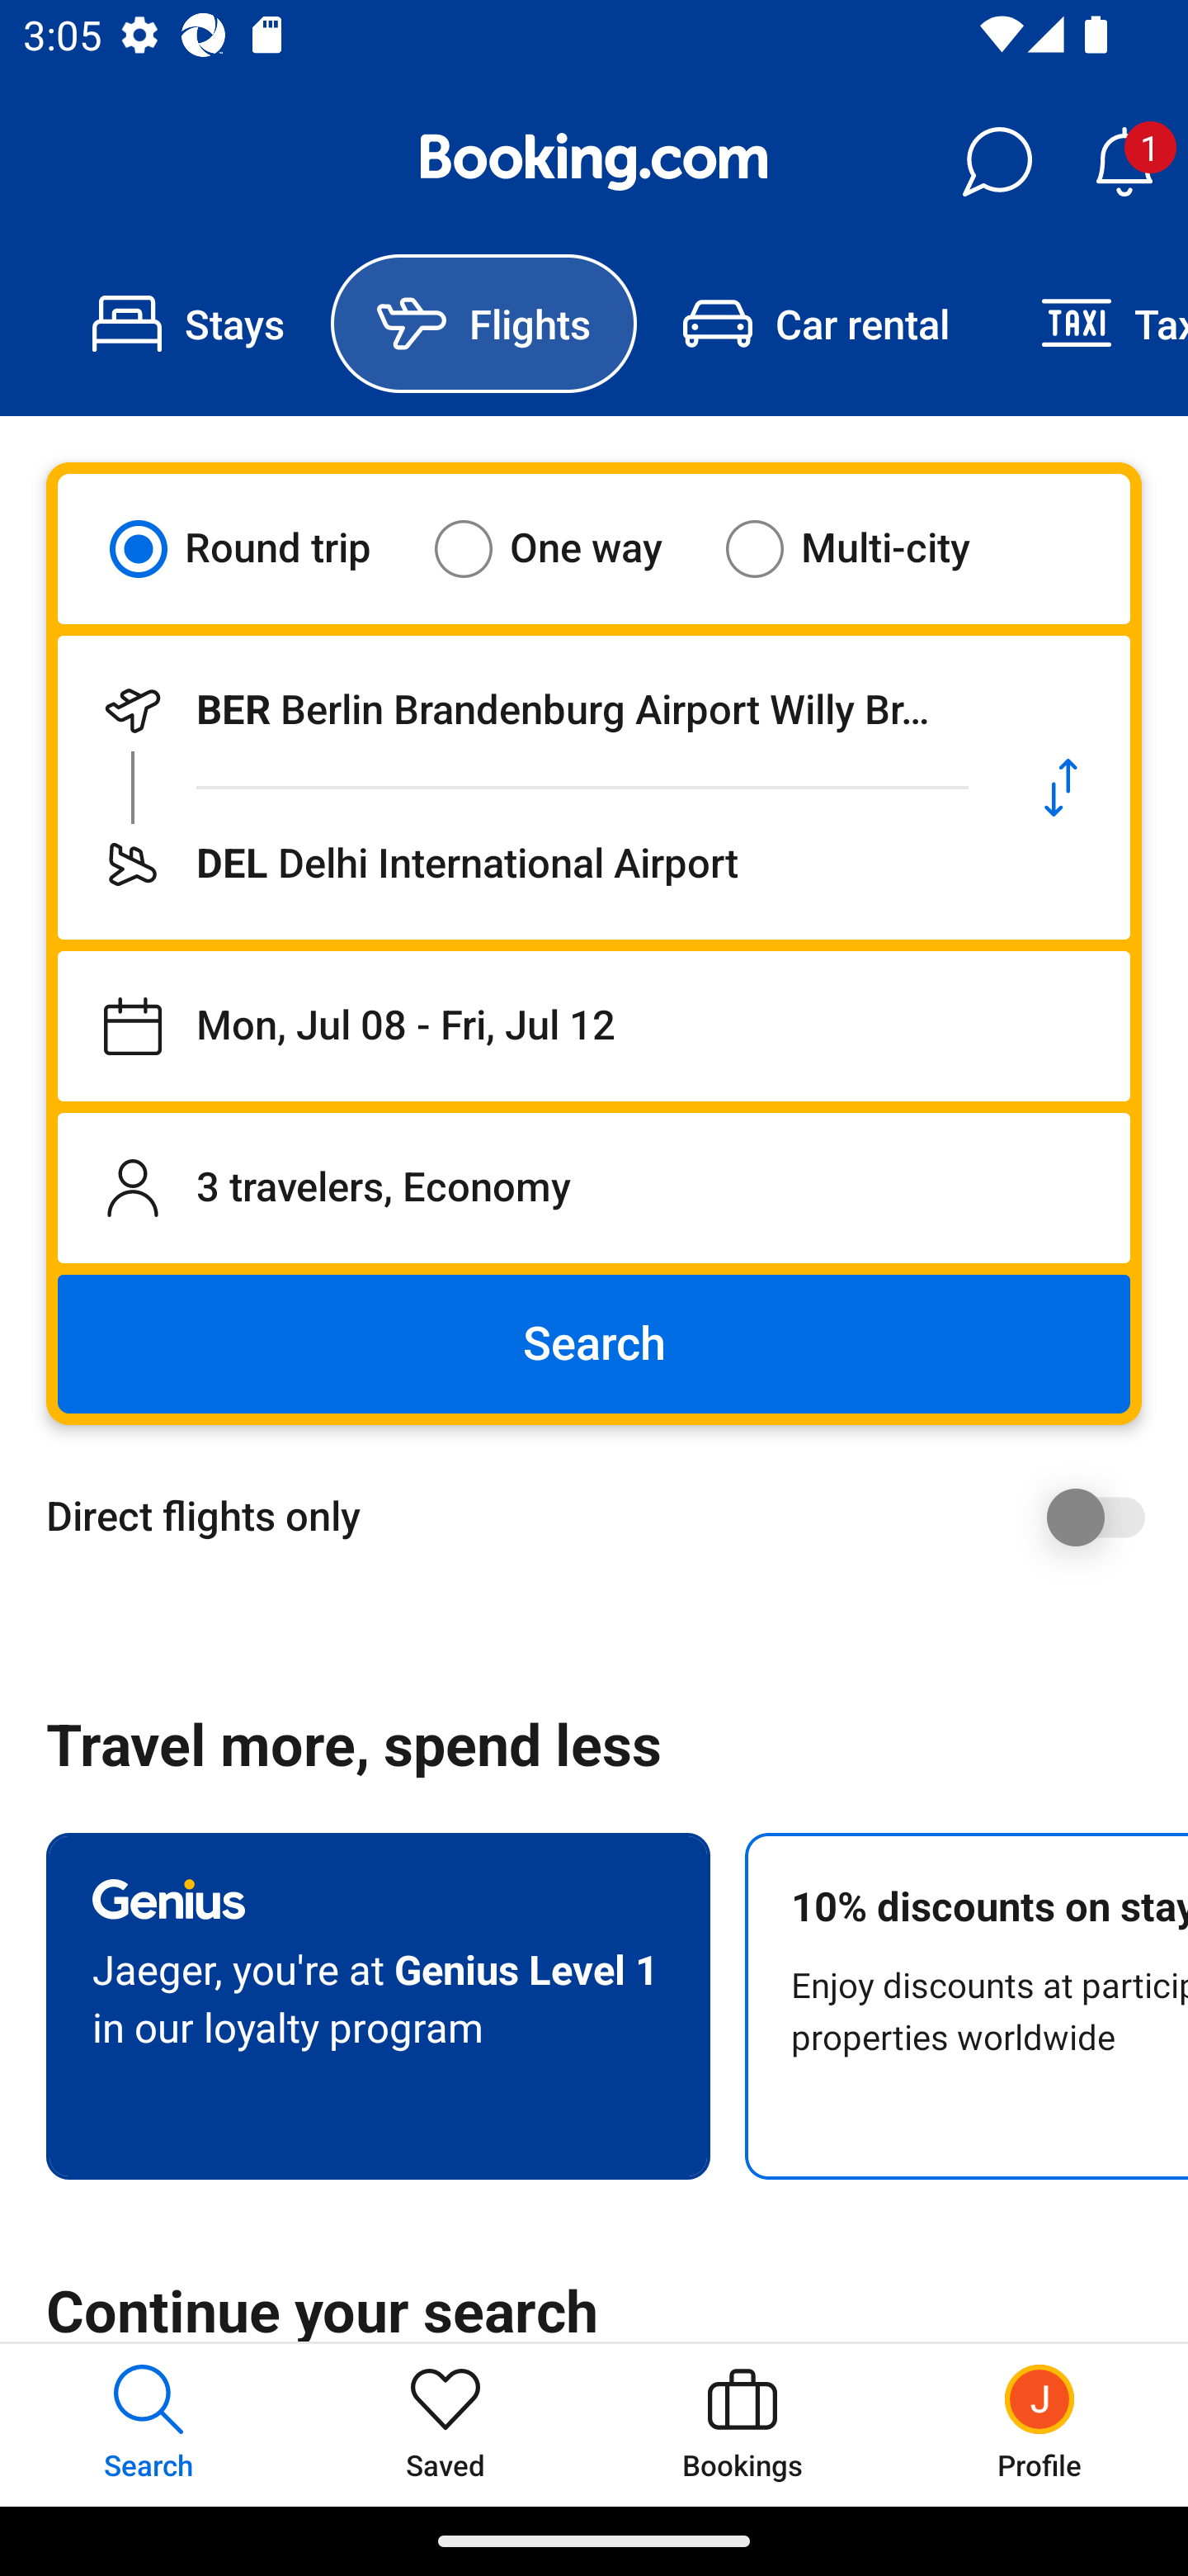 This screenshot has height=2576, width=1188. I want to click on Taxi, so click(1091, 324).